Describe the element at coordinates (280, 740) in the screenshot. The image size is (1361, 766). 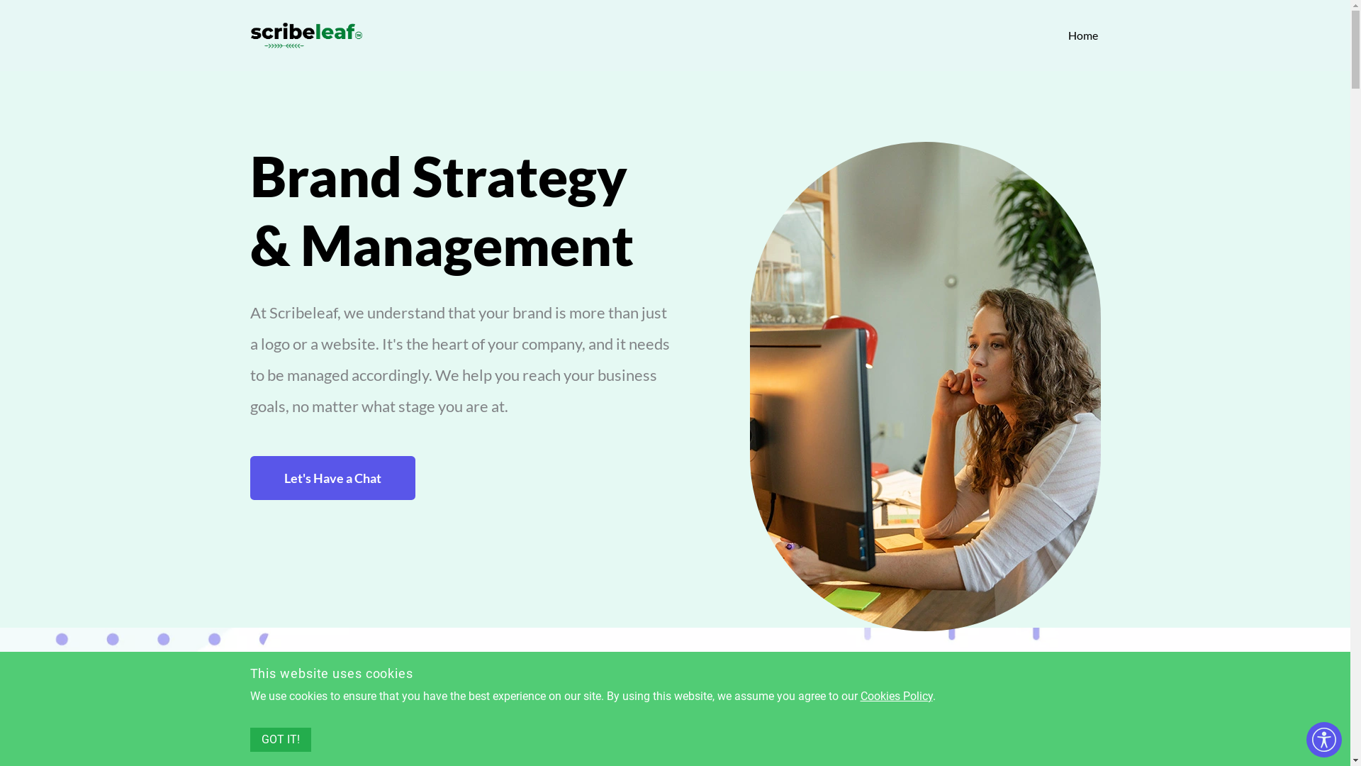
I see `GOT IT!` at that location.